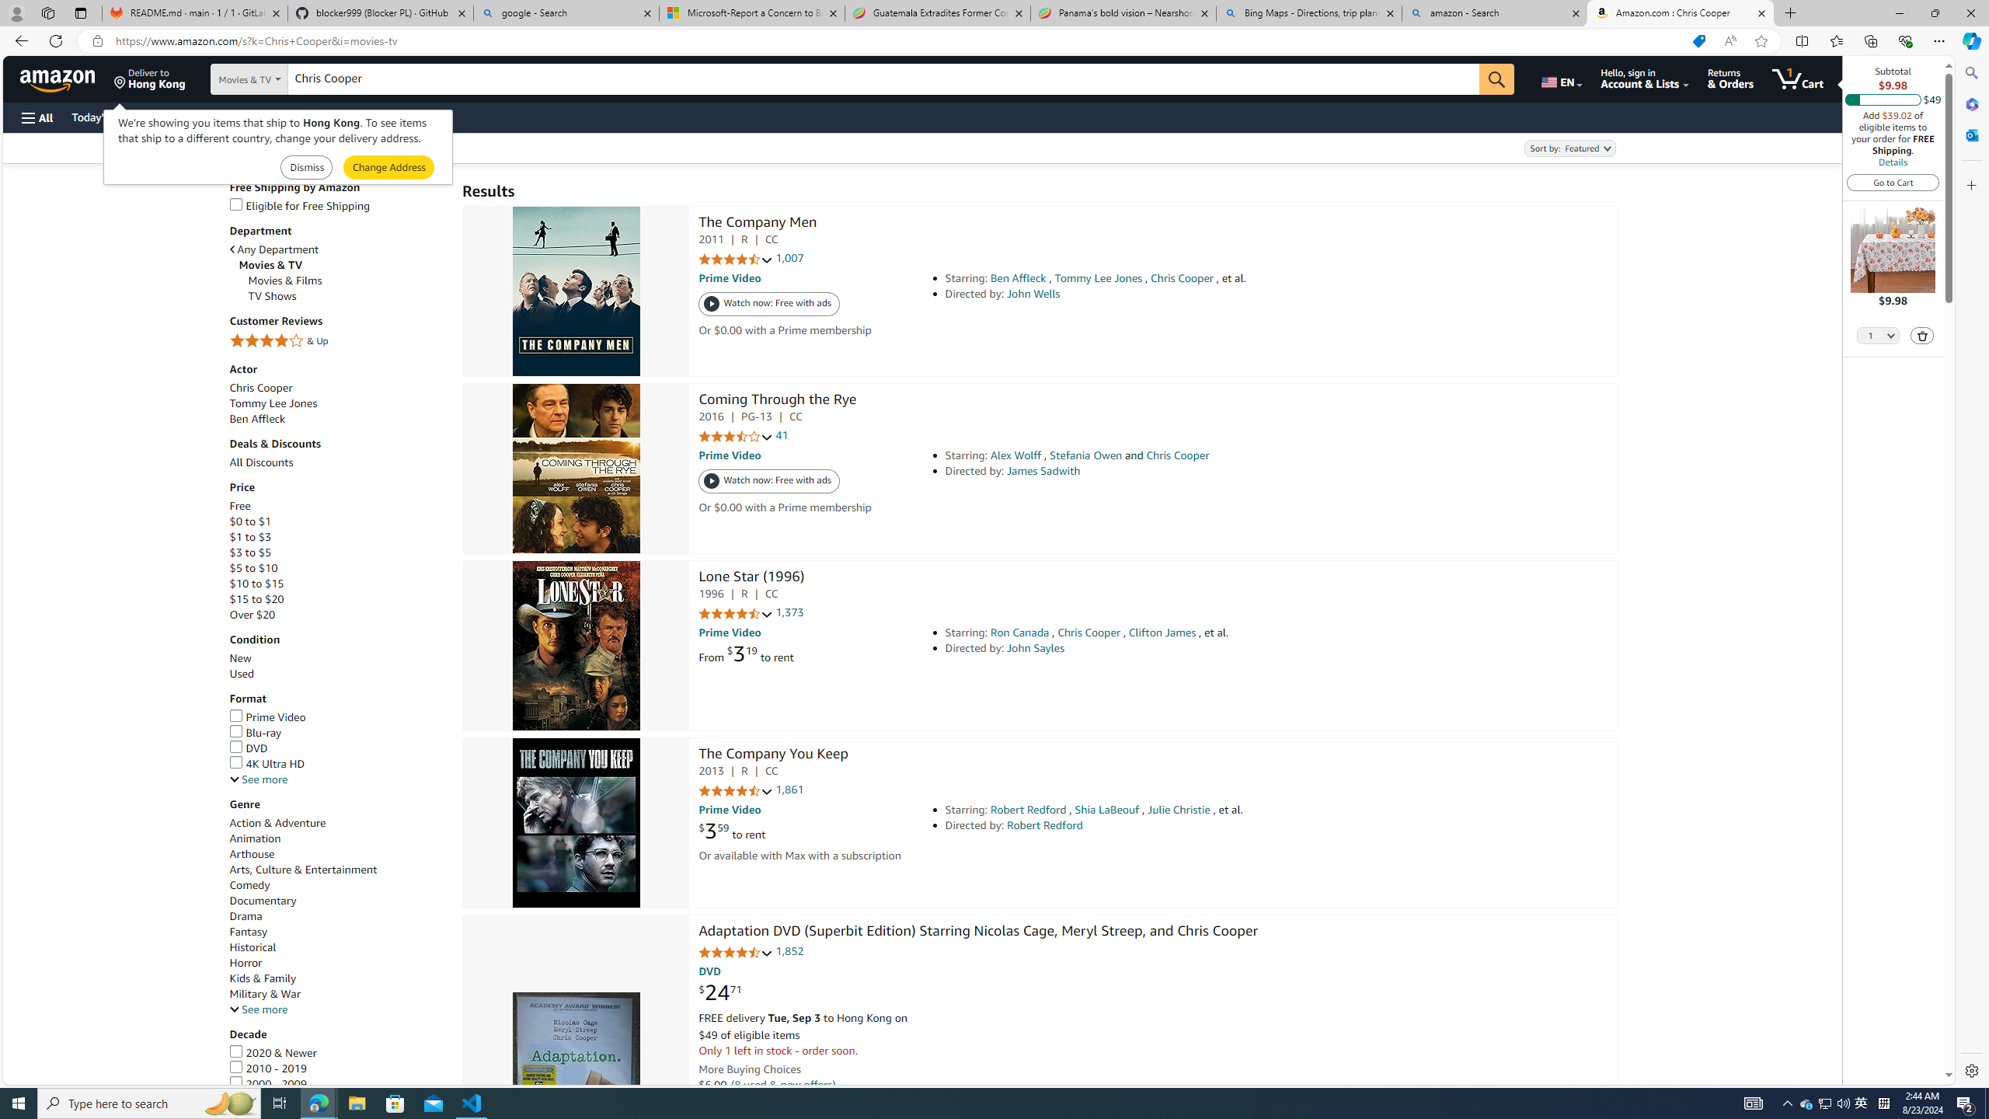 The width and height of the screenshot is (1989, 1119). What do you see at coordinates (1043, 471) in the screenshot?
I see `James Sadwith` at bounding box center [1043, 471].